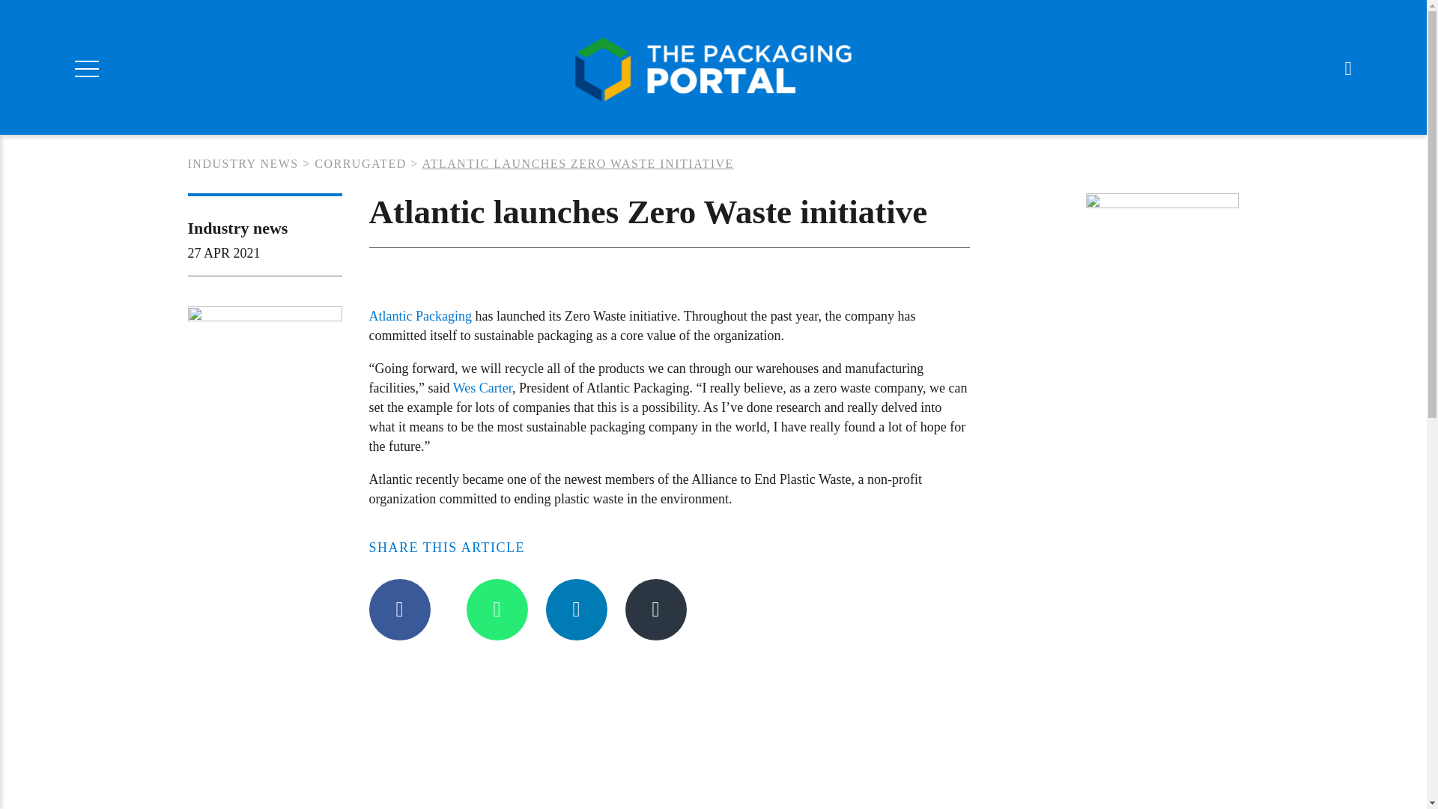 The height and width of the screenshot is (809, 1438). Describe the element at coordinates (575, 610) in the screenshot. I see `Share on LinkedIn` at that location.